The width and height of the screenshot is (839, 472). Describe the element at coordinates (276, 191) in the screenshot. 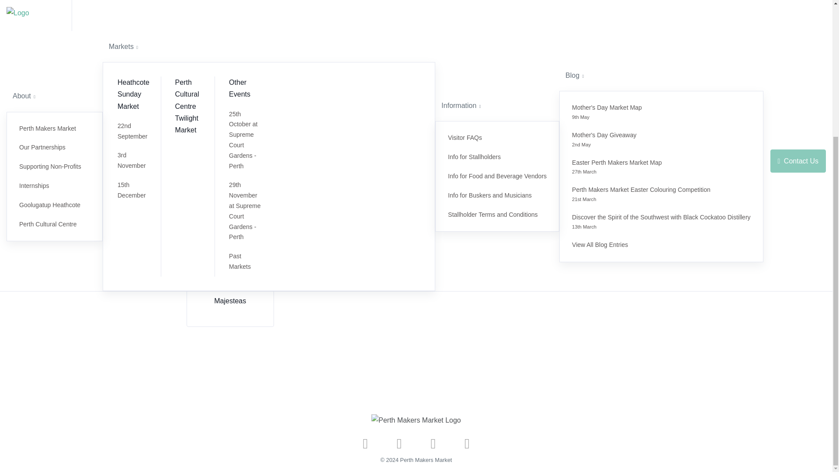

I see `Previous Markets` at that location.